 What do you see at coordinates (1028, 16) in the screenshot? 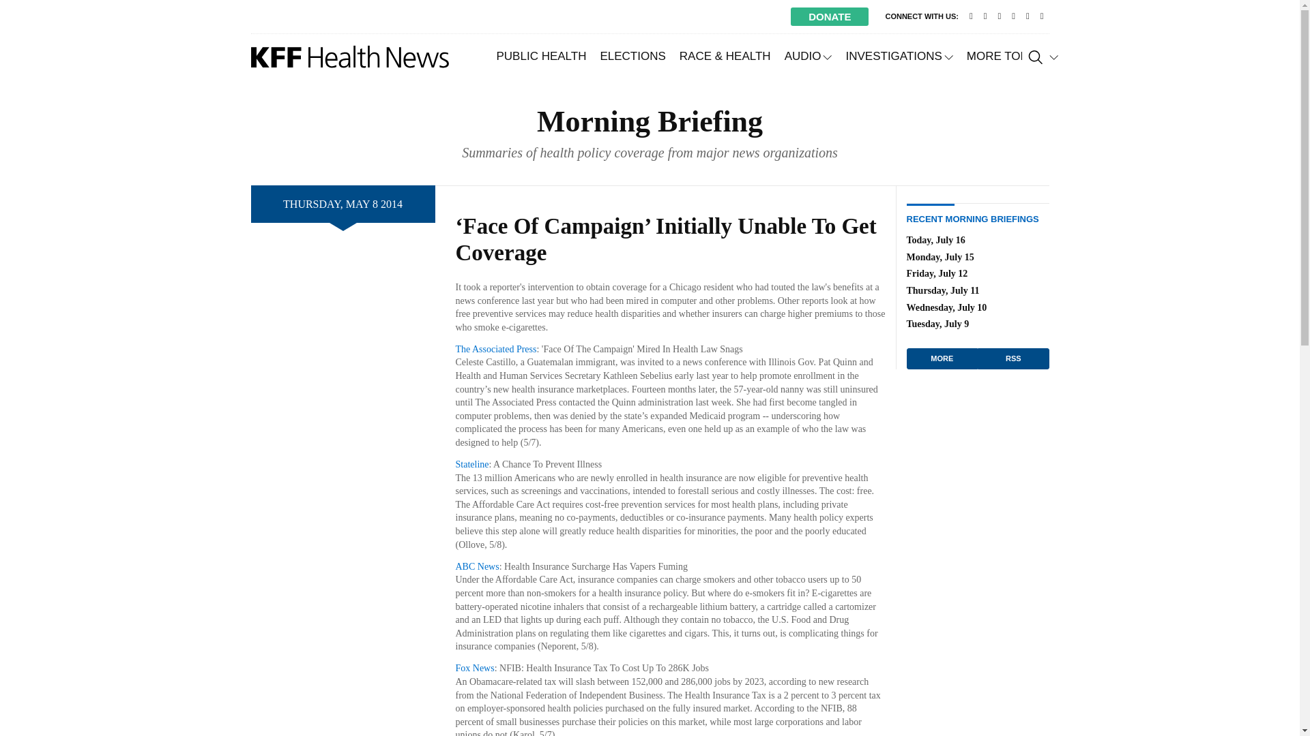
I see `Instagram` at bounding box center [1028, 16].